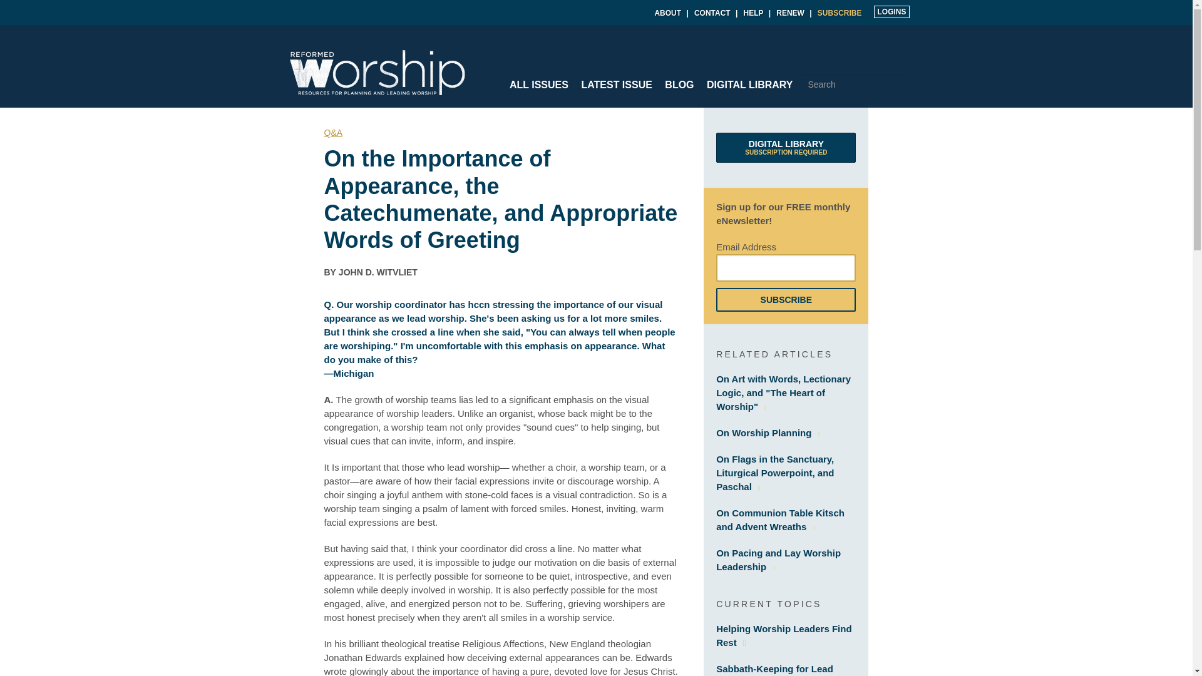 This screenshot has width=1202, height=676. Describe the element at coordinates (774, 670) in the screenshot. I see `Sabbath-Keeping for Lead Worshipers` at that location.